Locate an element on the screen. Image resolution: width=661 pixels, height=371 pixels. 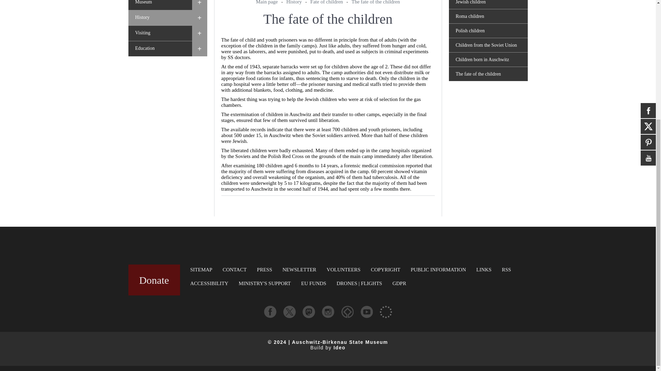
EU Funds is located at coordinates (314, 283).